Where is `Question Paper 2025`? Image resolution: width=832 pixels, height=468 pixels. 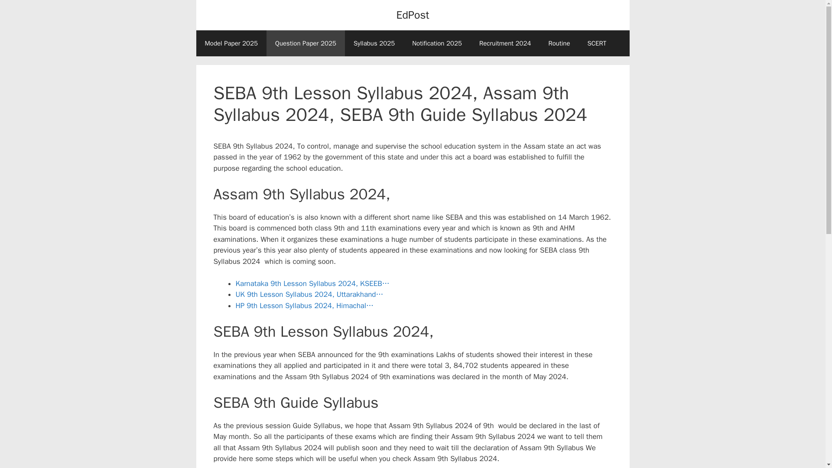 Question Paper 2025 is located at coordinates (305, 43).